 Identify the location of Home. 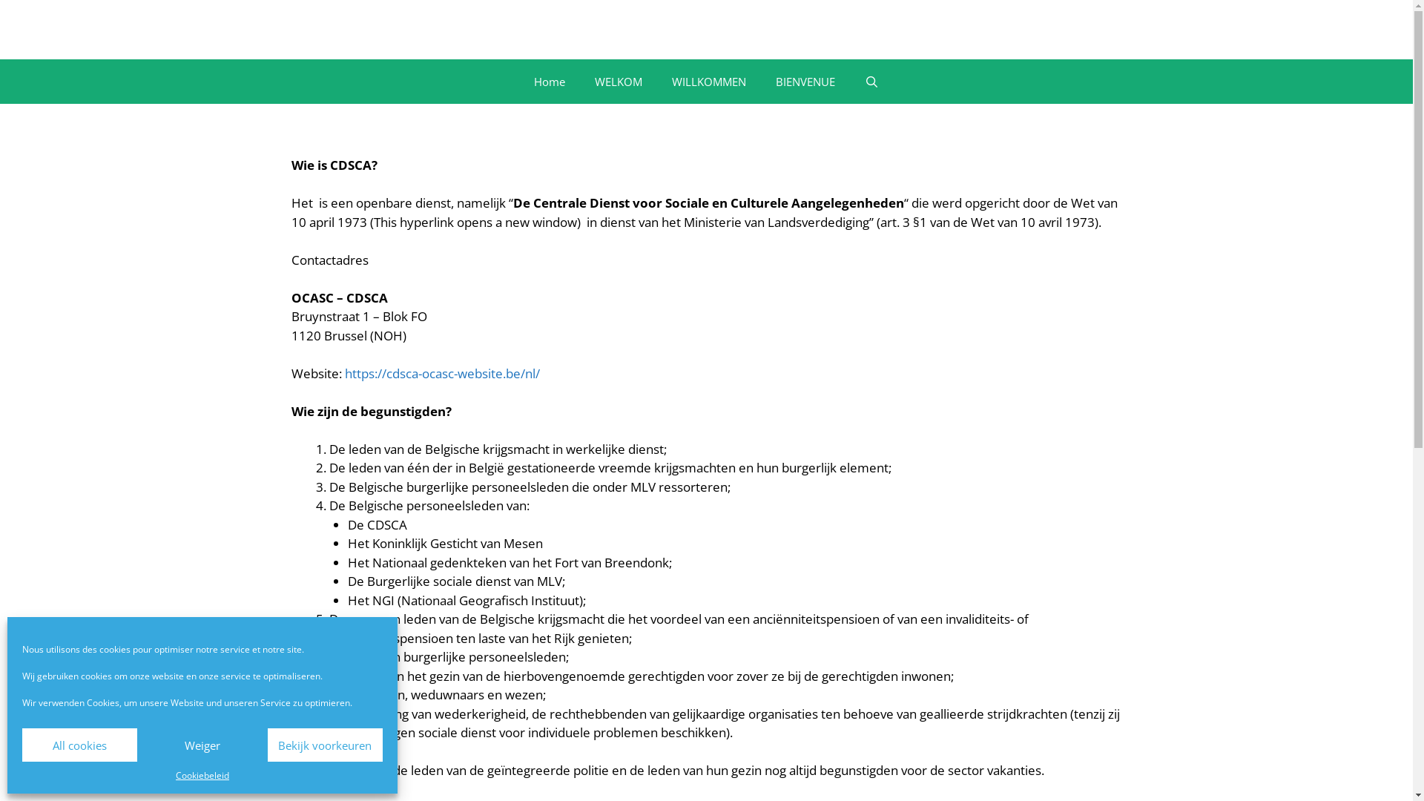
(550, 82).